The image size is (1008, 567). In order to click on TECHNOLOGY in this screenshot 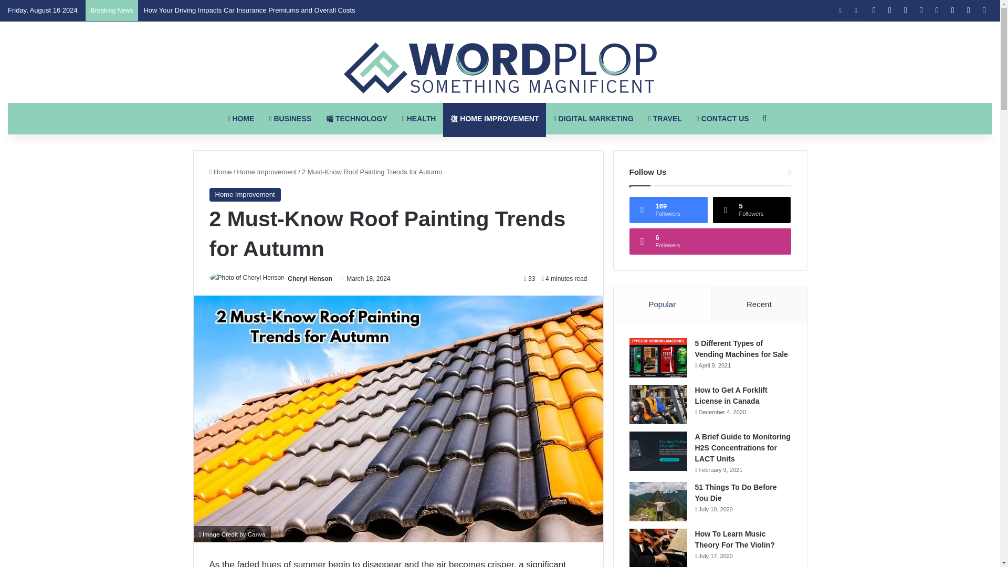, I will do `click(356, 118)`.